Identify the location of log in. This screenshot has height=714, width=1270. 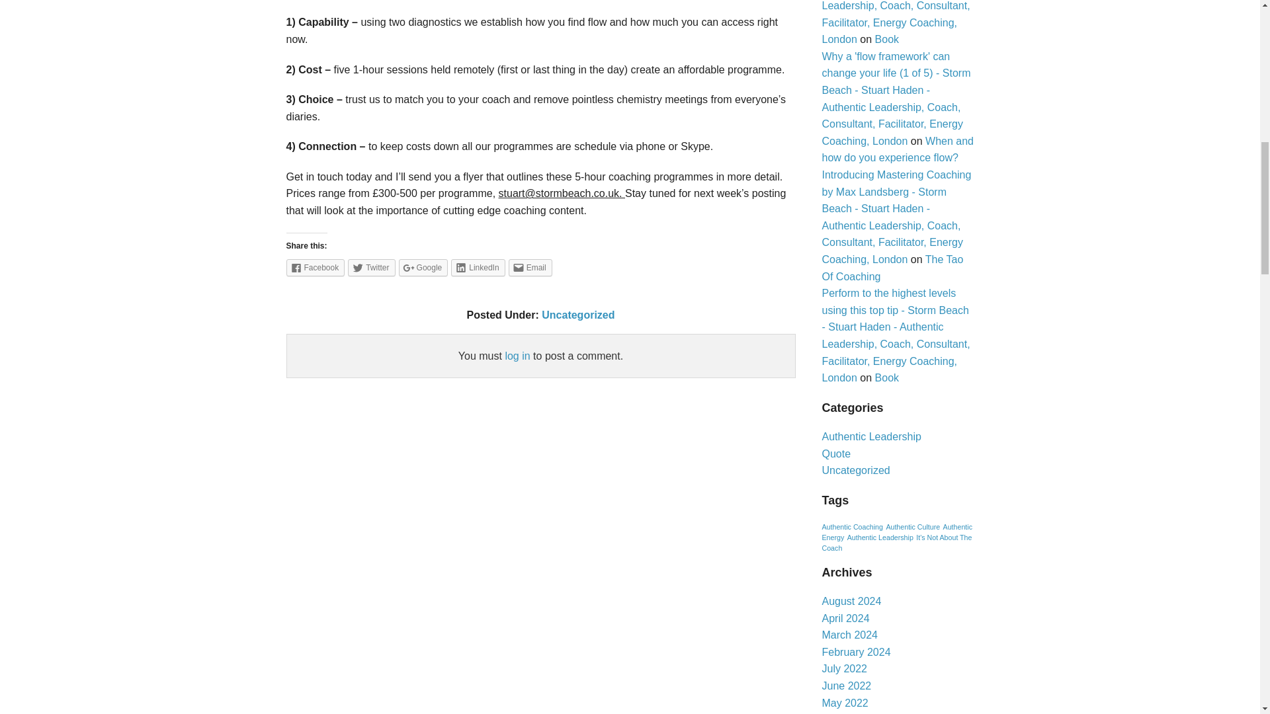
(517, 356).